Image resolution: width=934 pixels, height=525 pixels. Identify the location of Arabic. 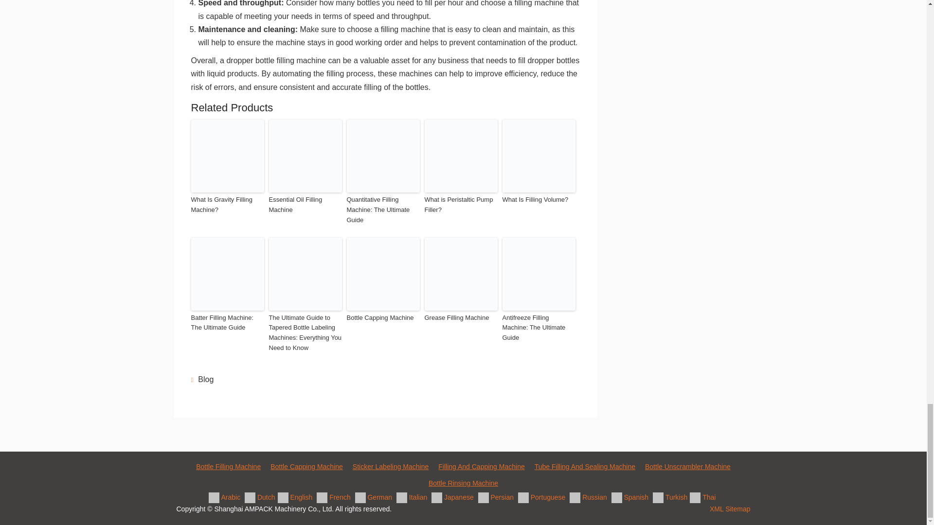
(226, 497).